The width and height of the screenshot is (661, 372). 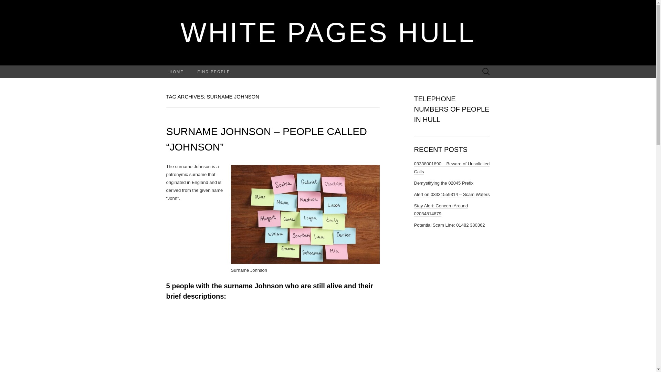 What do you see at coordinates (449, 225) in the screenshot?
I see `Potential Scam Line: 01482 380362` at bounding box center [449, 225].